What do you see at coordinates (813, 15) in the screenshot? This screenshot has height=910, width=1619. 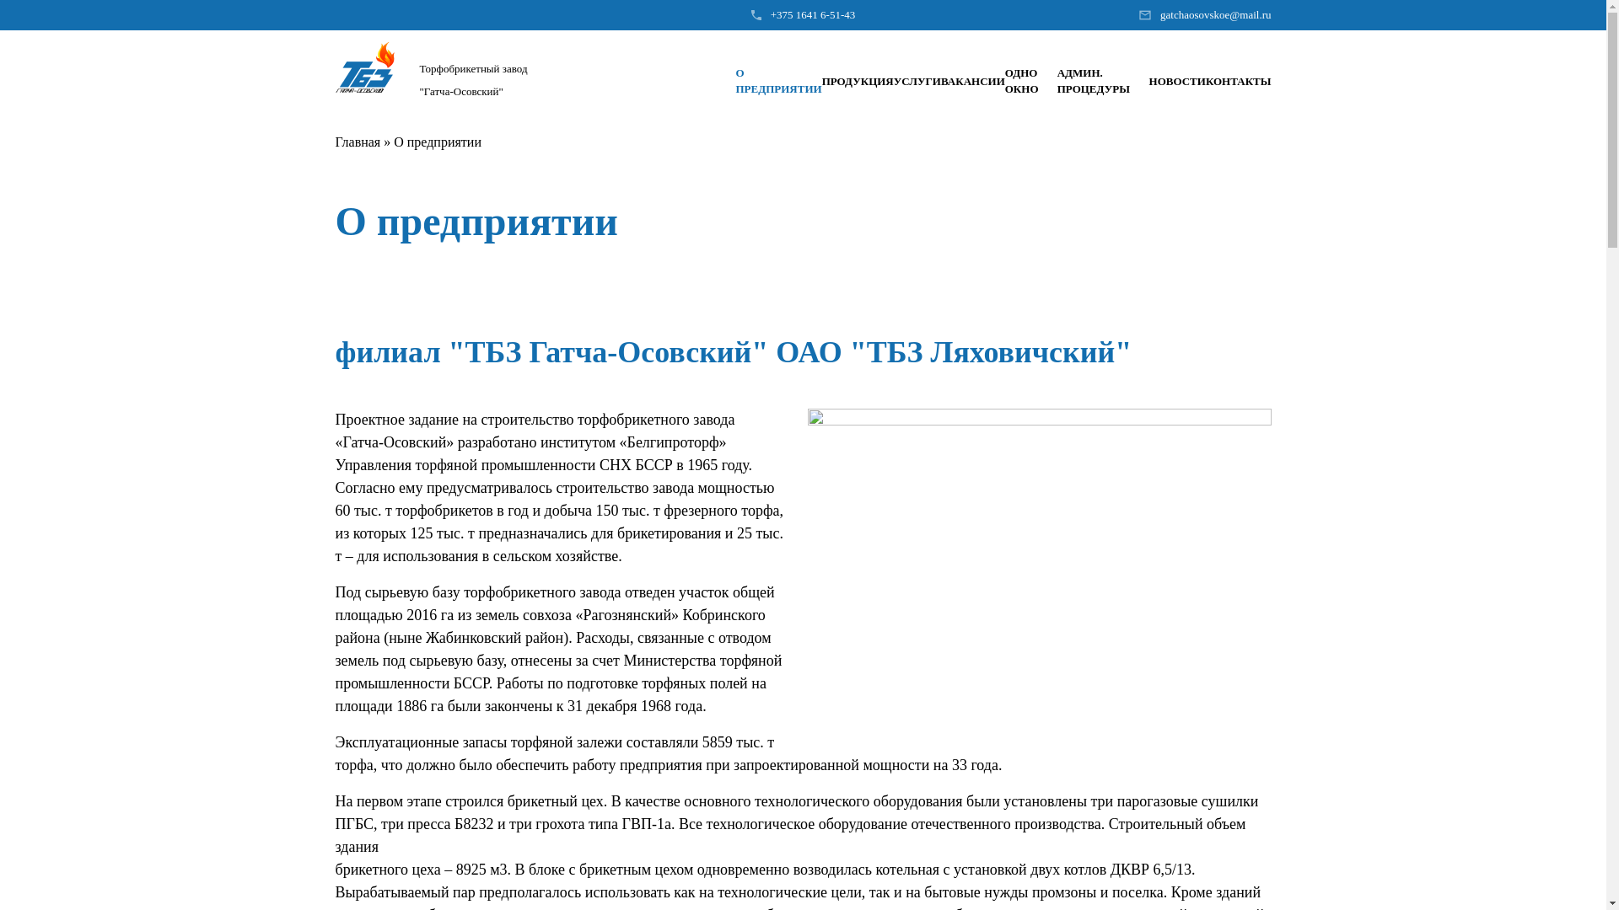 I see `+375 1641 6-51-43` at bounding box center [813, 15].